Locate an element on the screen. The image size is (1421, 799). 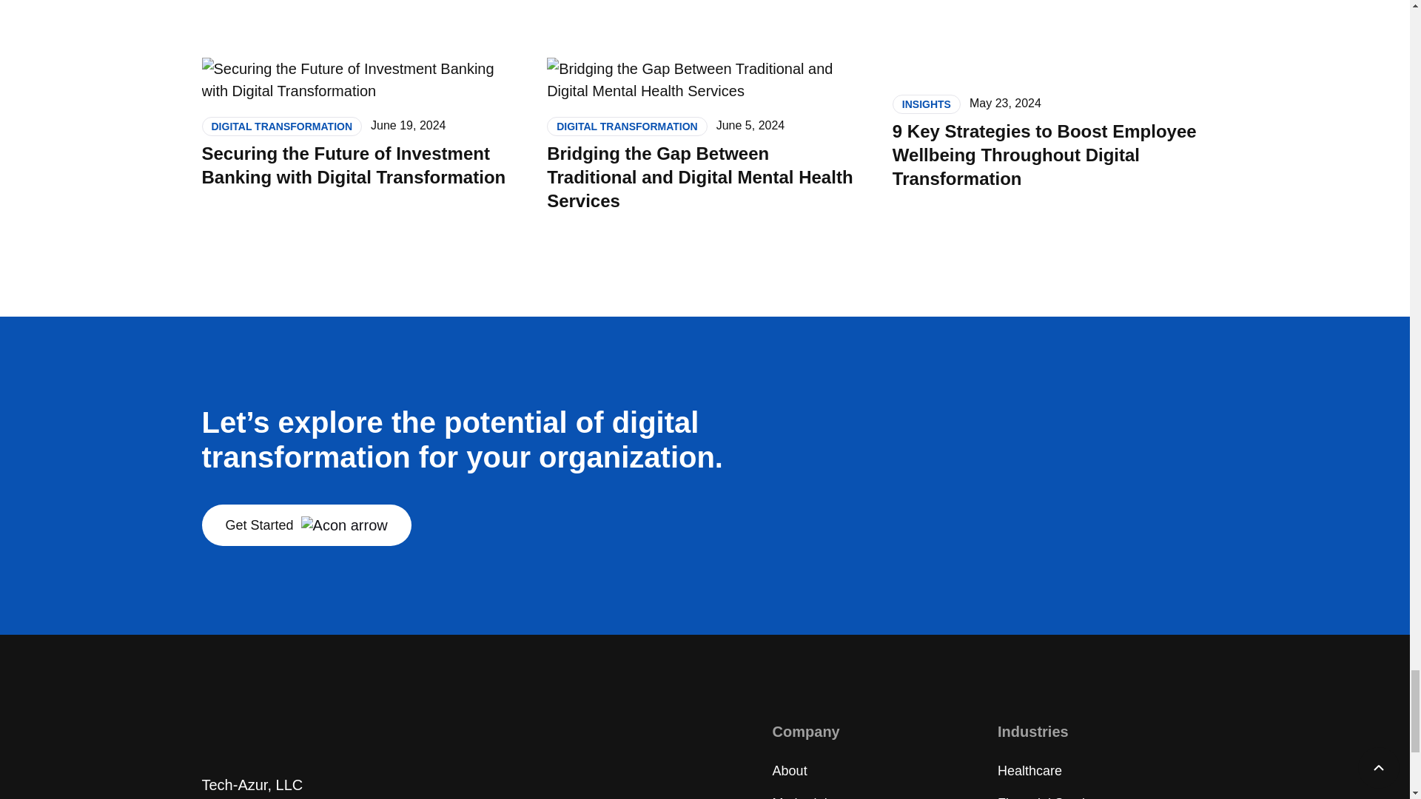
Healthcare is located at coordinates (1029, 771).